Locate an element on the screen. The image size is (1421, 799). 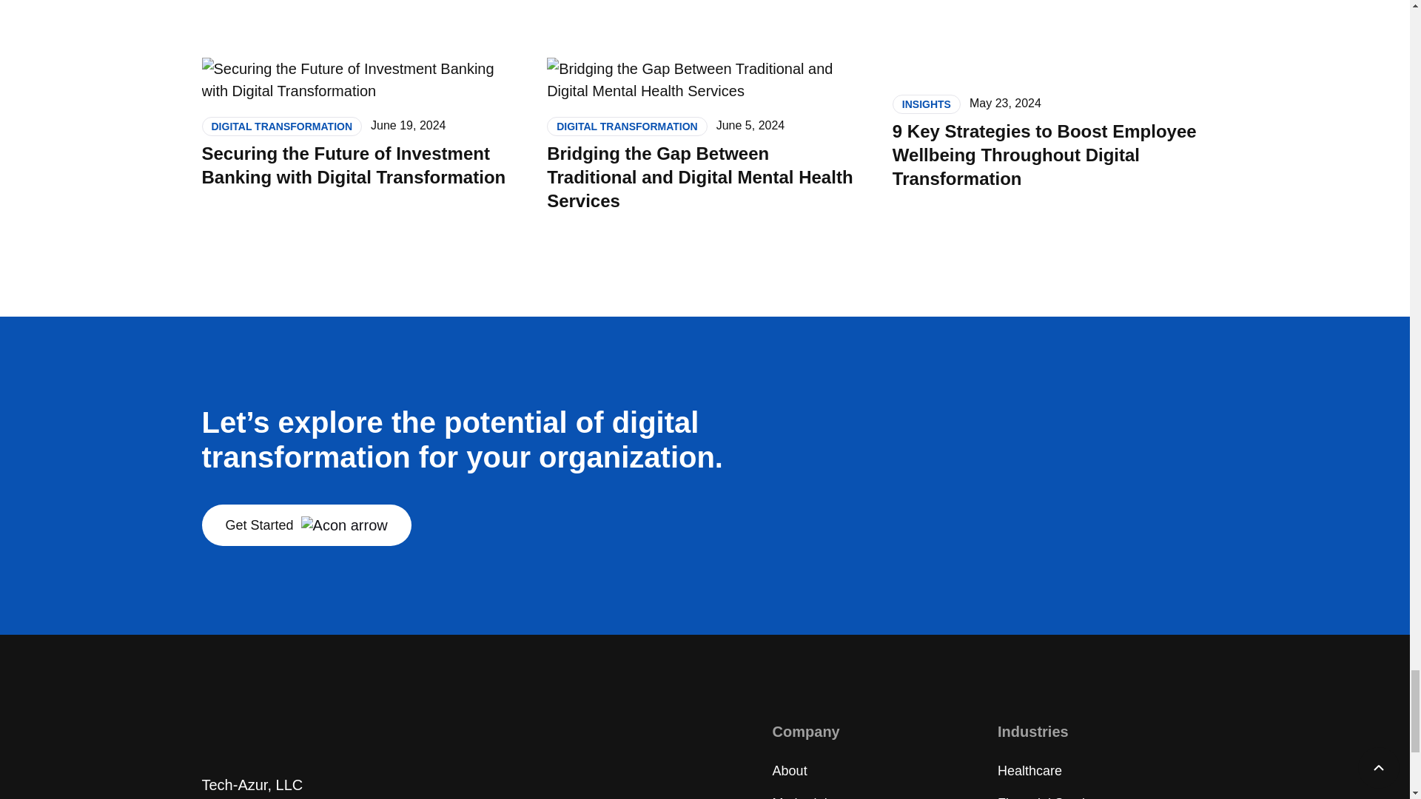
Healthcare is located at coordinates (1029, 771).